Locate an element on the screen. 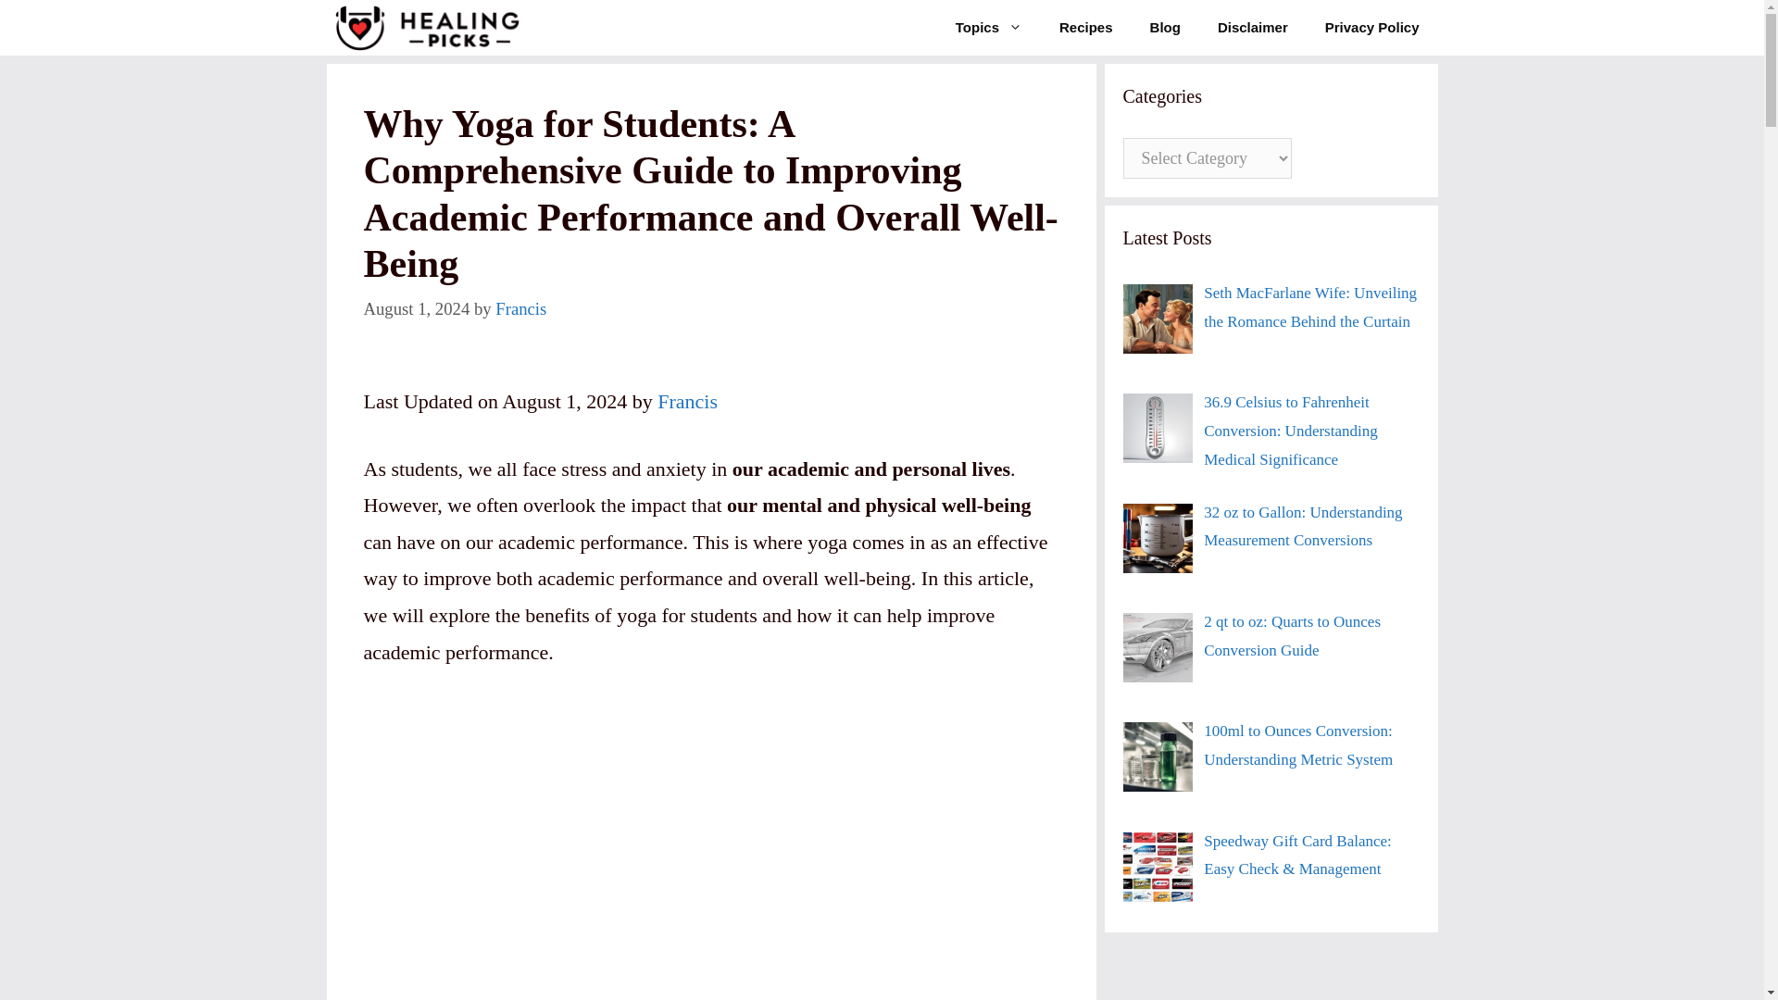 This screenshot has width=1778, height=1000. Blog is located at coordinates (1165, 28).